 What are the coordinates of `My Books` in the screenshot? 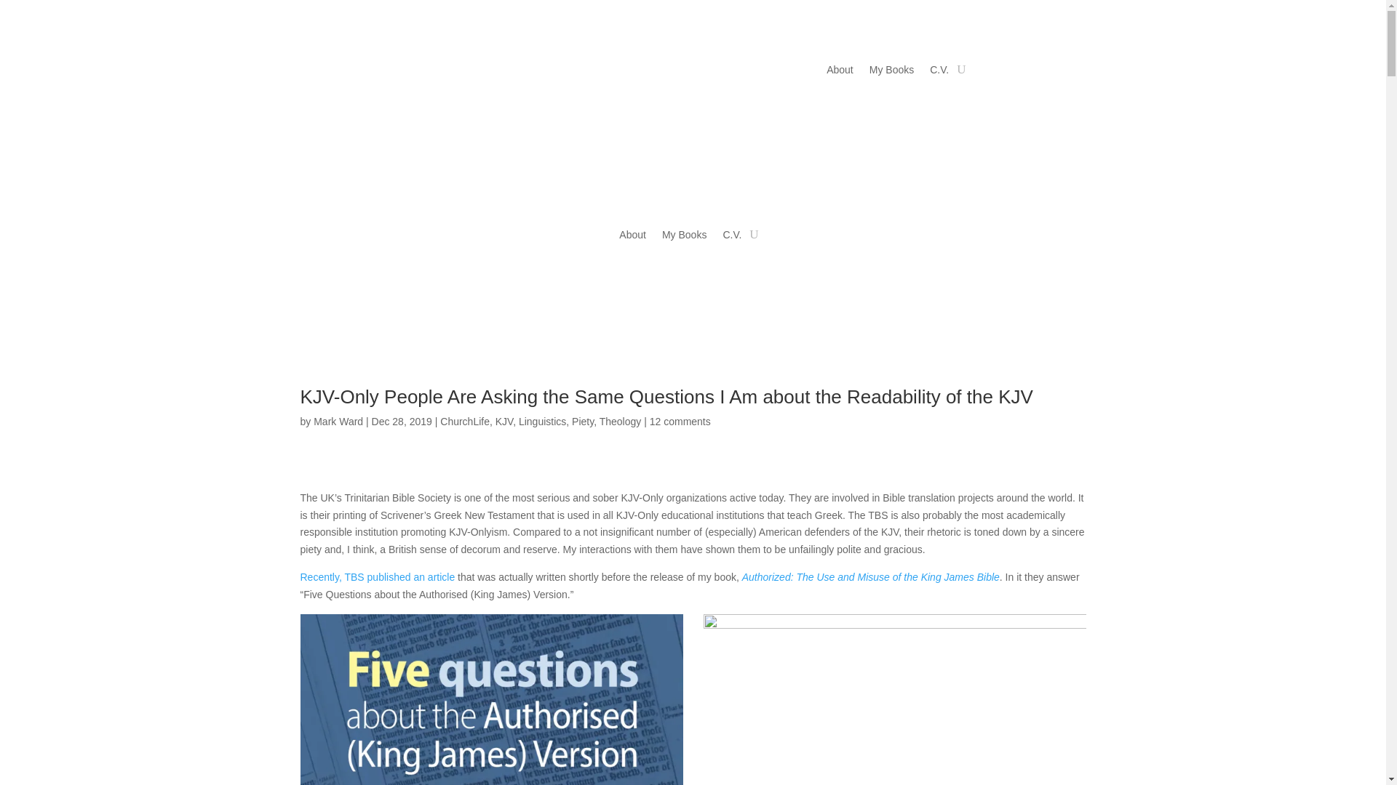 It's located at (891, 73).